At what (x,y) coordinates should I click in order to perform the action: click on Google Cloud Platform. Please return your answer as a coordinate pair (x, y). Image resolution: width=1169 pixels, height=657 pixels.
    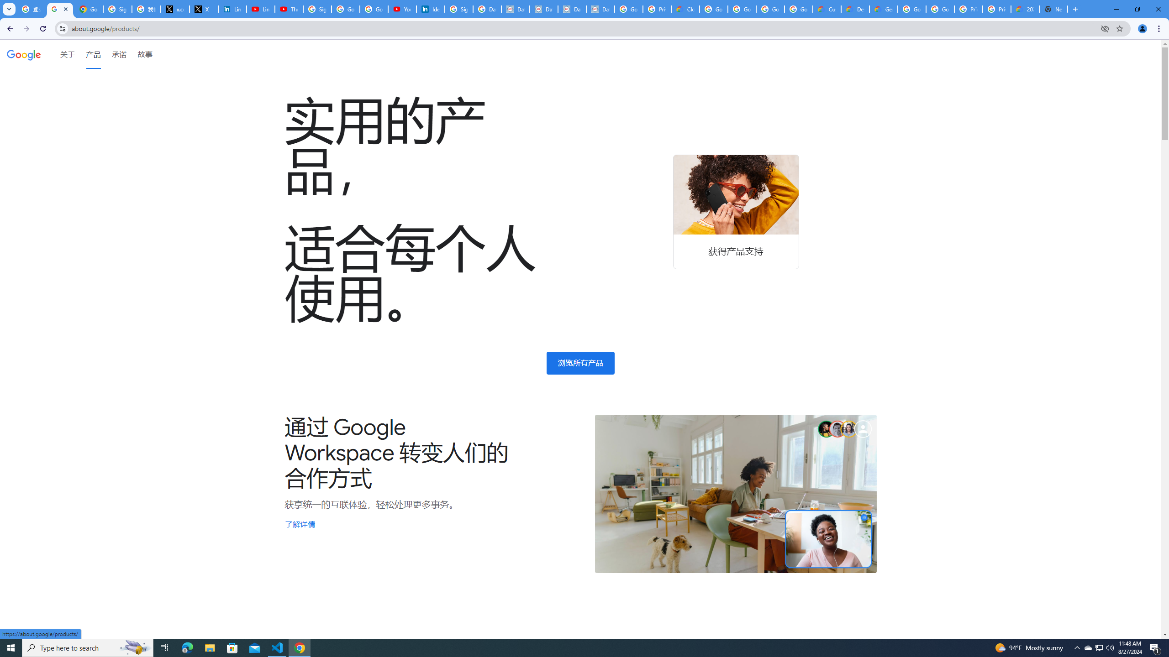
    Looking at the image, I should click on (940, 9).